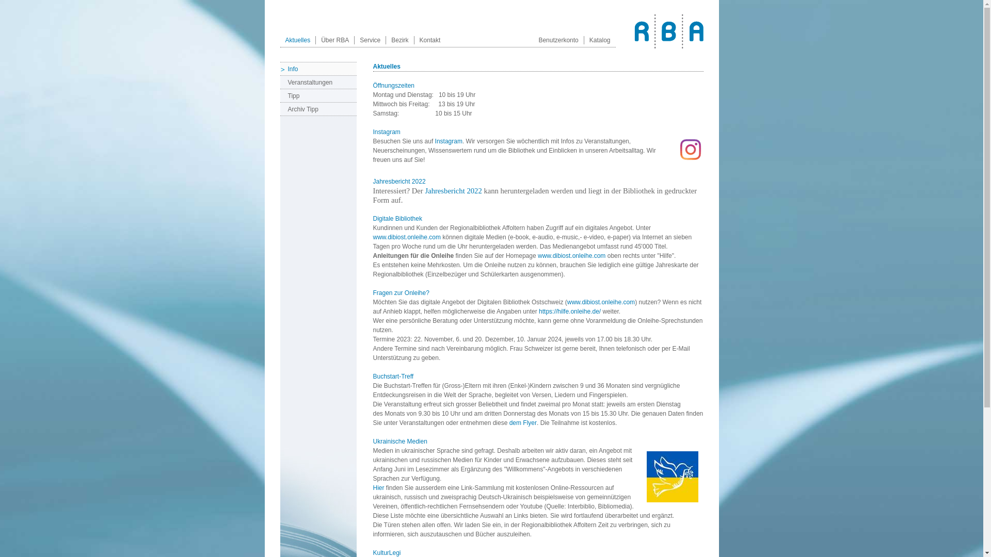 This screenshot has height=557, width=991. Describe the element at coordinates (523, 423) in the screenshot. I see `dem Flyer` at that location.